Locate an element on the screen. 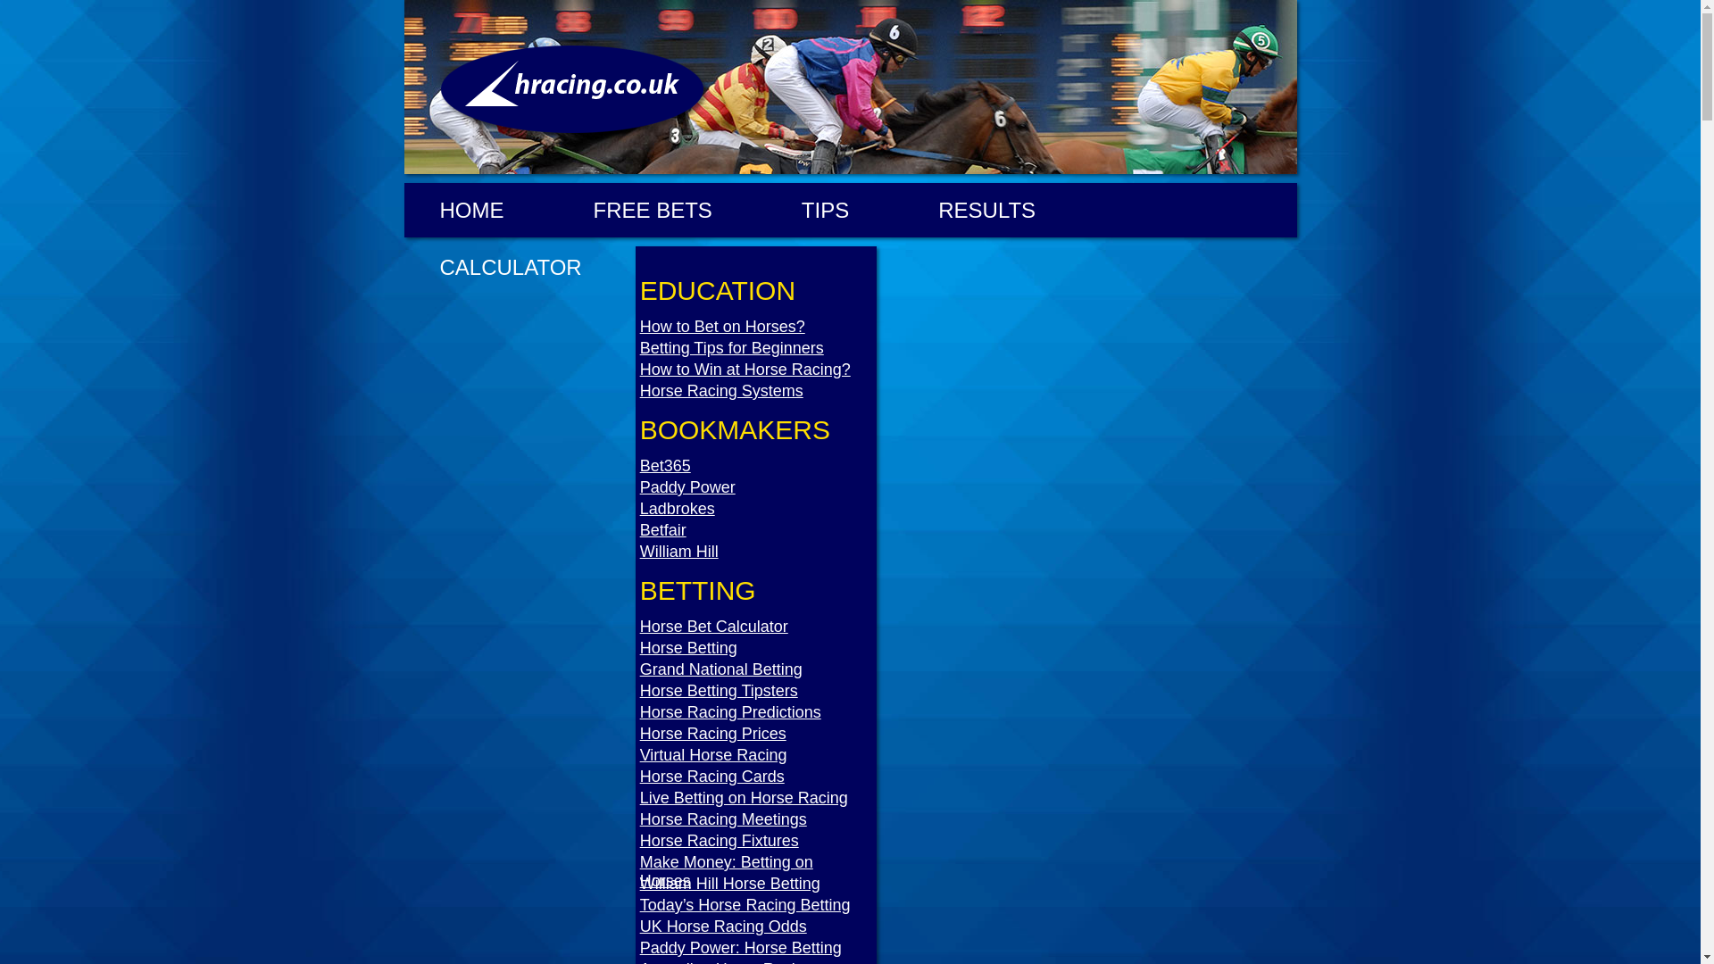 The width and height of the screenshot is (1714, 964). Bet365 is located at coordinates (757, 466).